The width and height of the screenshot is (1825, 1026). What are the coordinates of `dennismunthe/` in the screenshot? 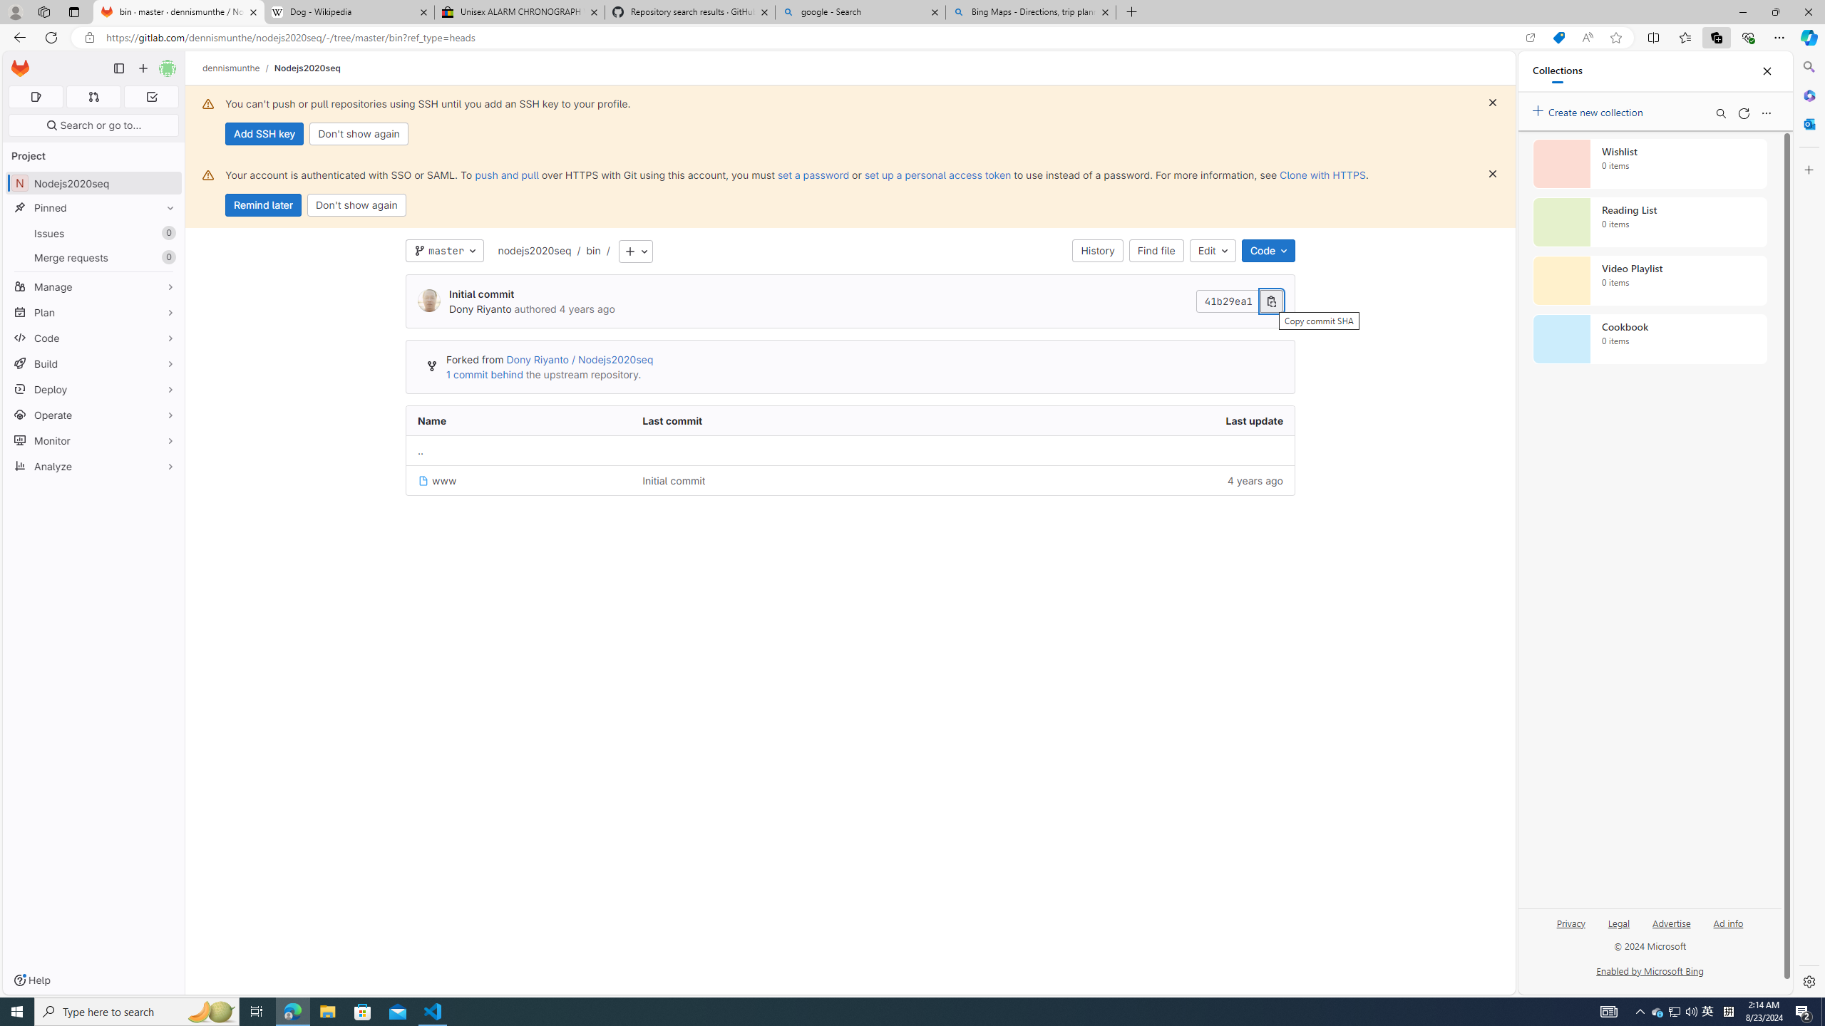 It's located at (238, 68).